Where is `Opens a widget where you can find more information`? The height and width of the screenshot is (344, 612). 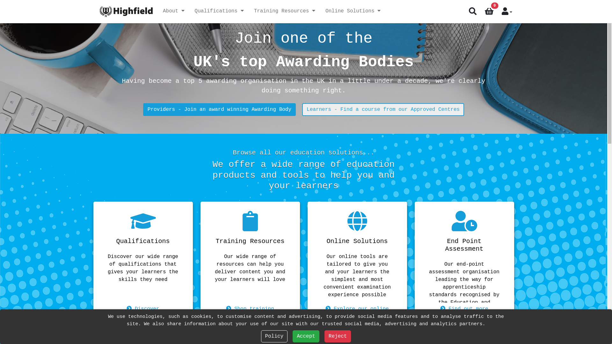 Opens a widget where you can find more information is located at coordinates (583, 333).